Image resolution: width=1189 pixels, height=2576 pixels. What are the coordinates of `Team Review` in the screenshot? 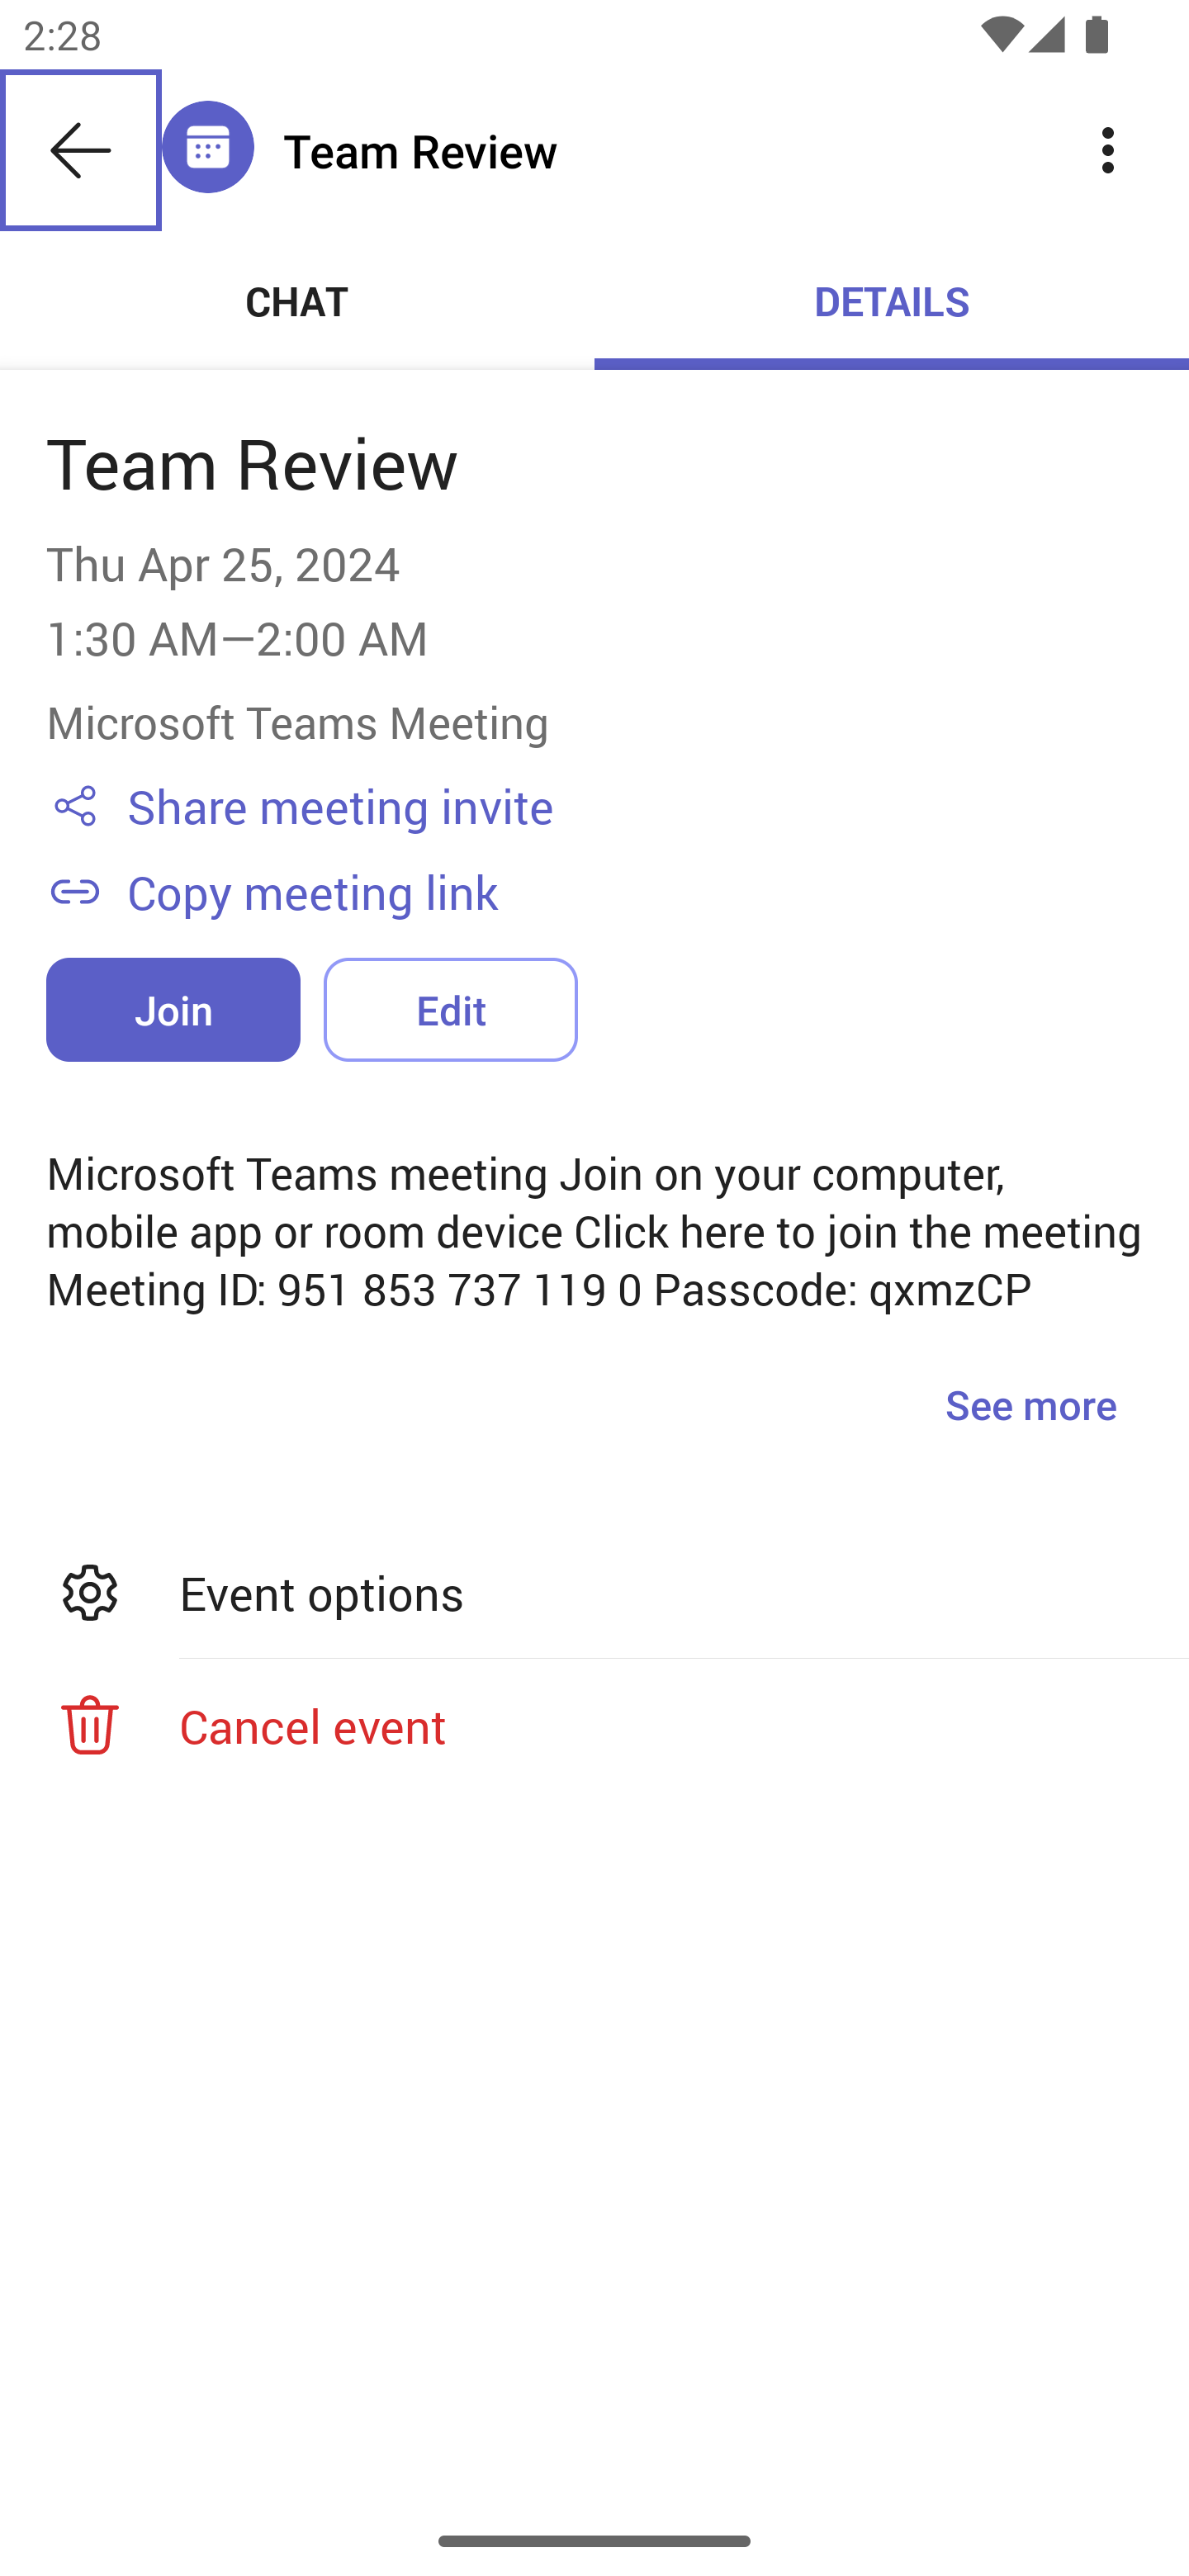 It's located at (655, 150).